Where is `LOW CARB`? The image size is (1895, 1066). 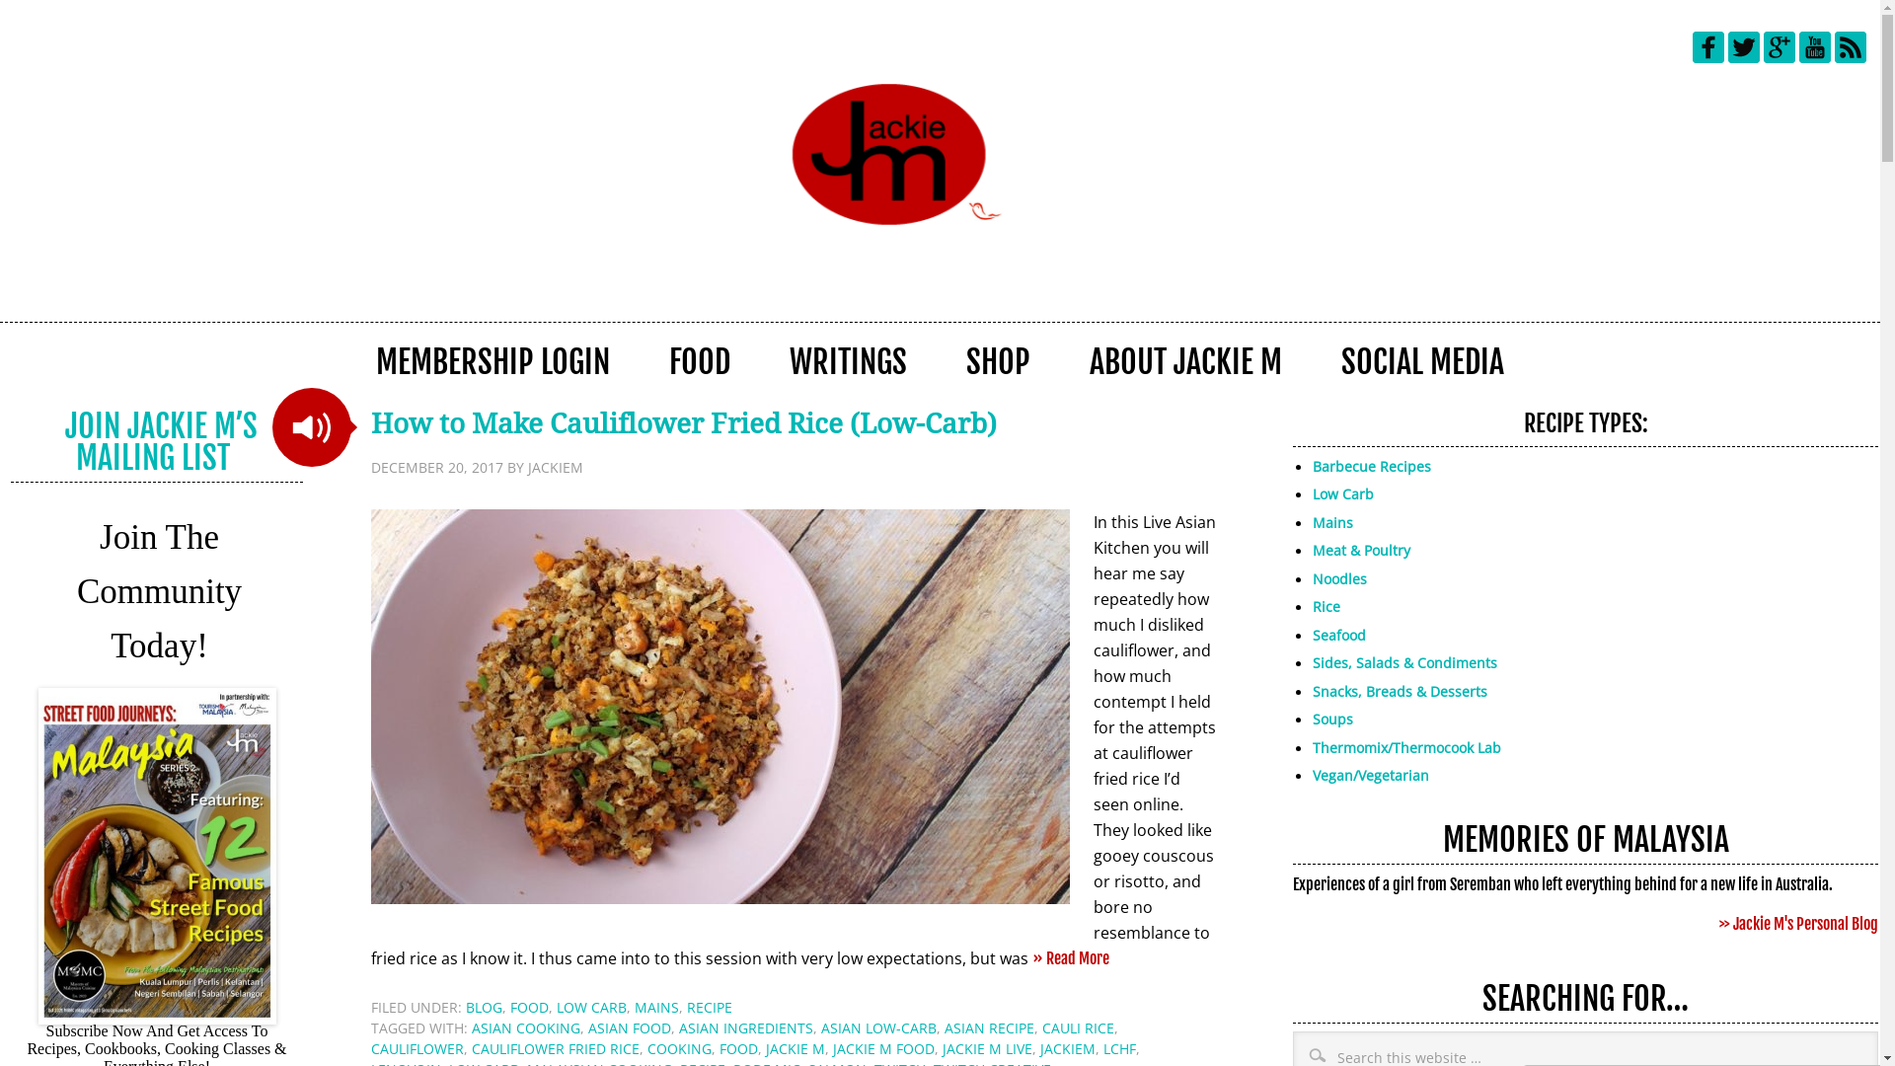 LOW CARB is located at coordinates (592, 1007).